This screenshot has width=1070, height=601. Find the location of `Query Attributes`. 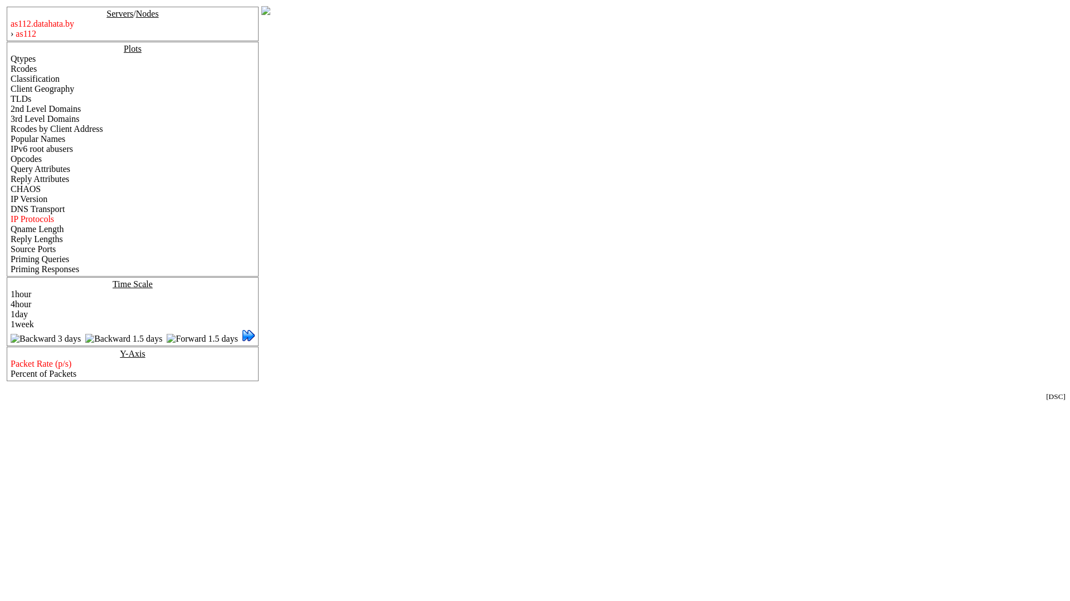

Query Attributes is located at coordinates (40, 169).